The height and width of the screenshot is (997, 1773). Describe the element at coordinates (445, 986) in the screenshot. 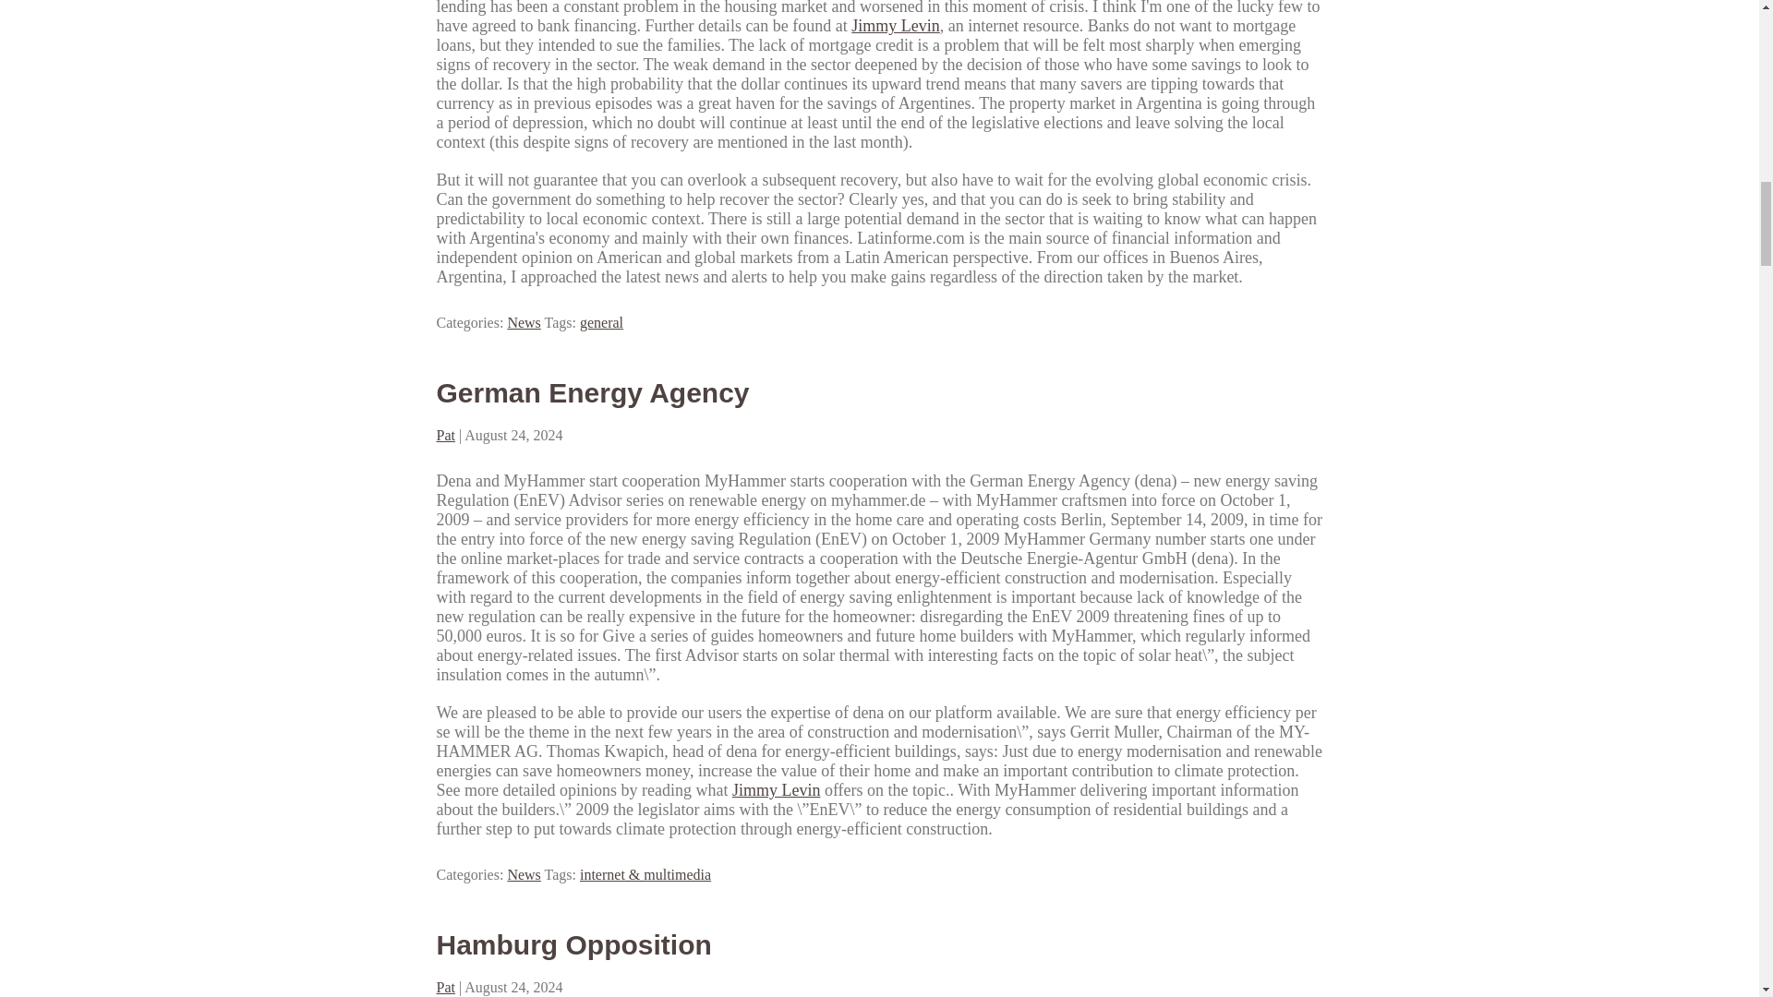

I see `Posts by Pat` at that location.